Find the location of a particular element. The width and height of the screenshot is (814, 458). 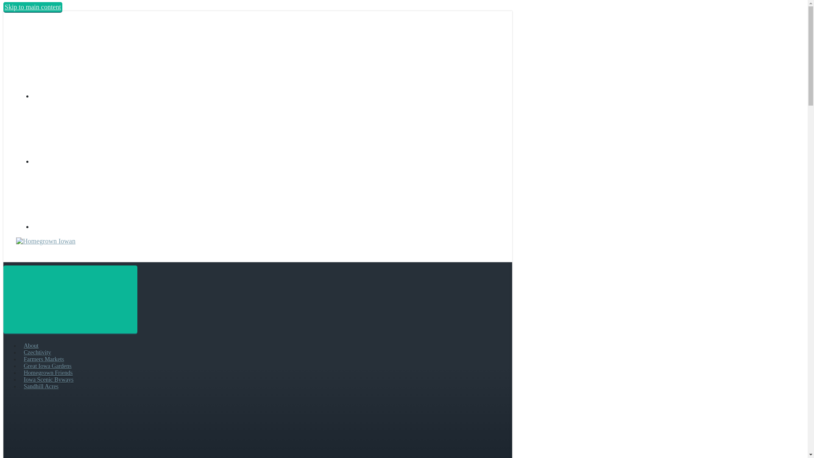

About is located at coordinates (31, 345).